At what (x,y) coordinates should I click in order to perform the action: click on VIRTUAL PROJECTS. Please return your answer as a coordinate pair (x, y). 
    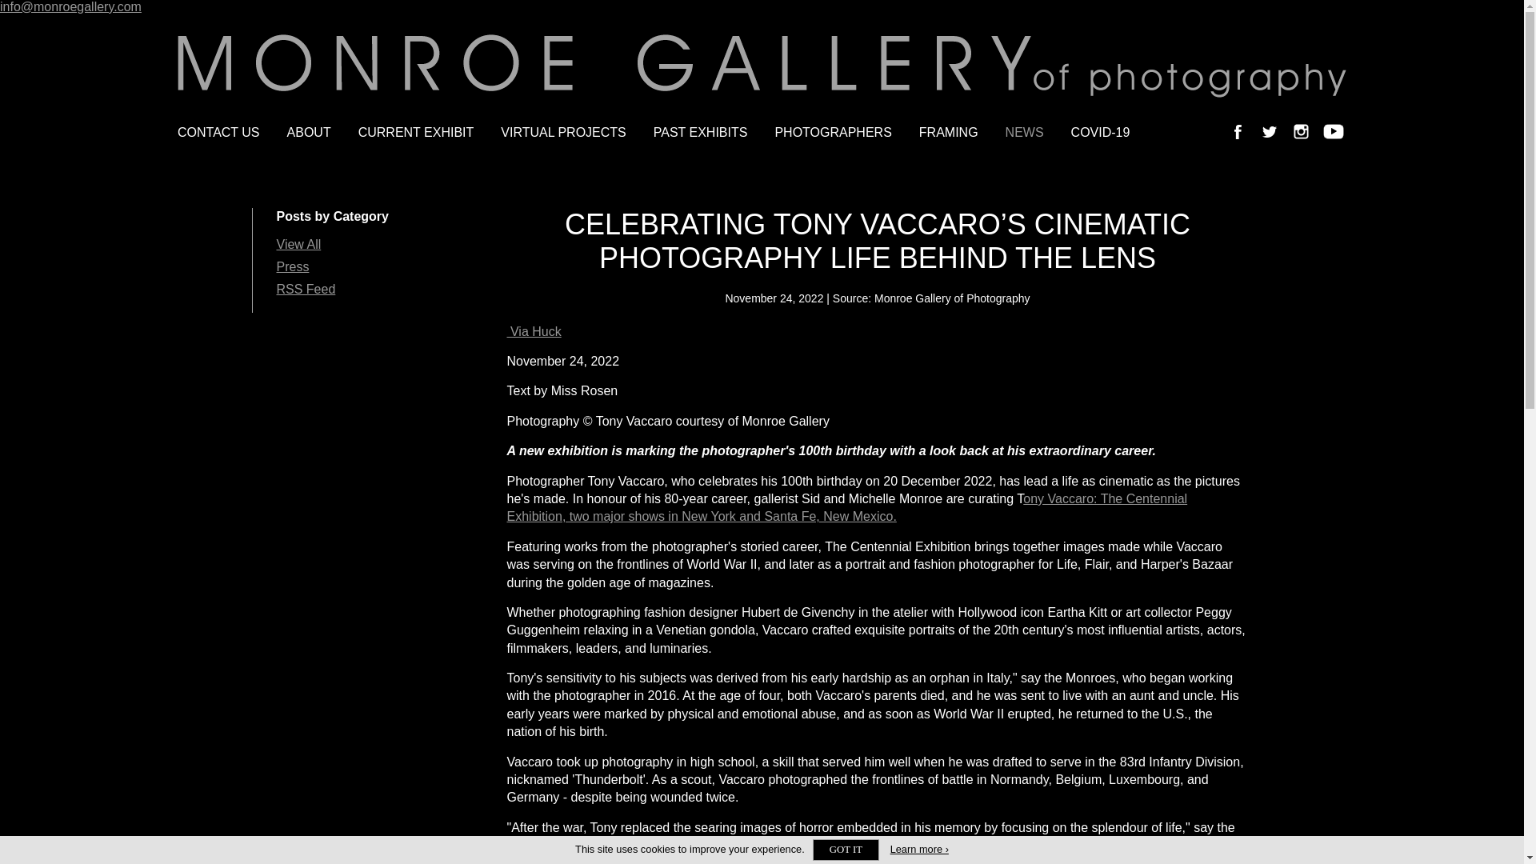
    Looking at the image, I should click on (562, 132).